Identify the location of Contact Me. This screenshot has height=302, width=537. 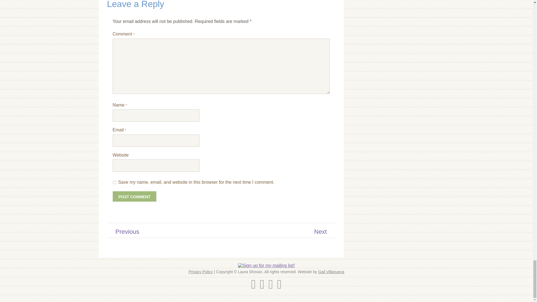
(279, 287).